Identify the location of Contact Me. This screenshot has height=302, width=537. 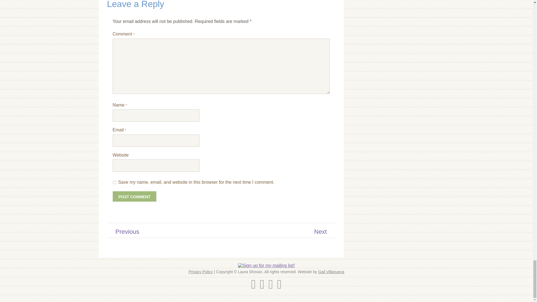
(279, 287).